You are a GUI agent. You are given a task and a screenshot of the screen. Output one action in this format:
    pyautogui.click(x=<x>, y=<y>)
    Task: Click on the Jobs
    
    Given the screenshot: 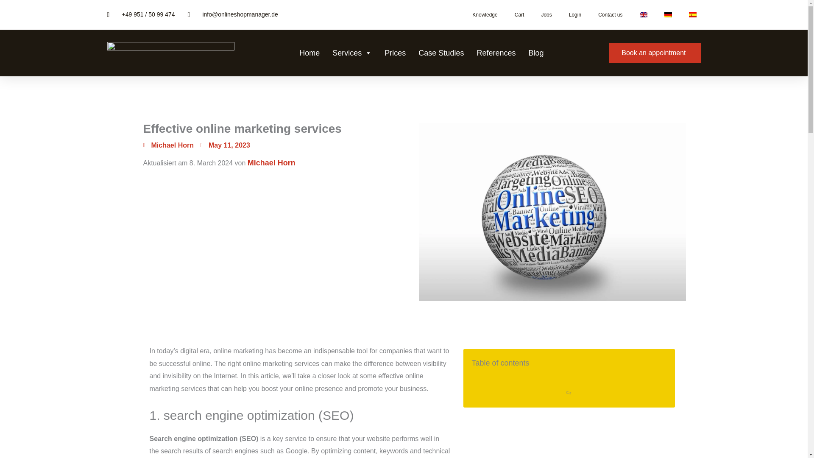 What is the action you would take?
    pyautogui.click(x=546, y=14)
    